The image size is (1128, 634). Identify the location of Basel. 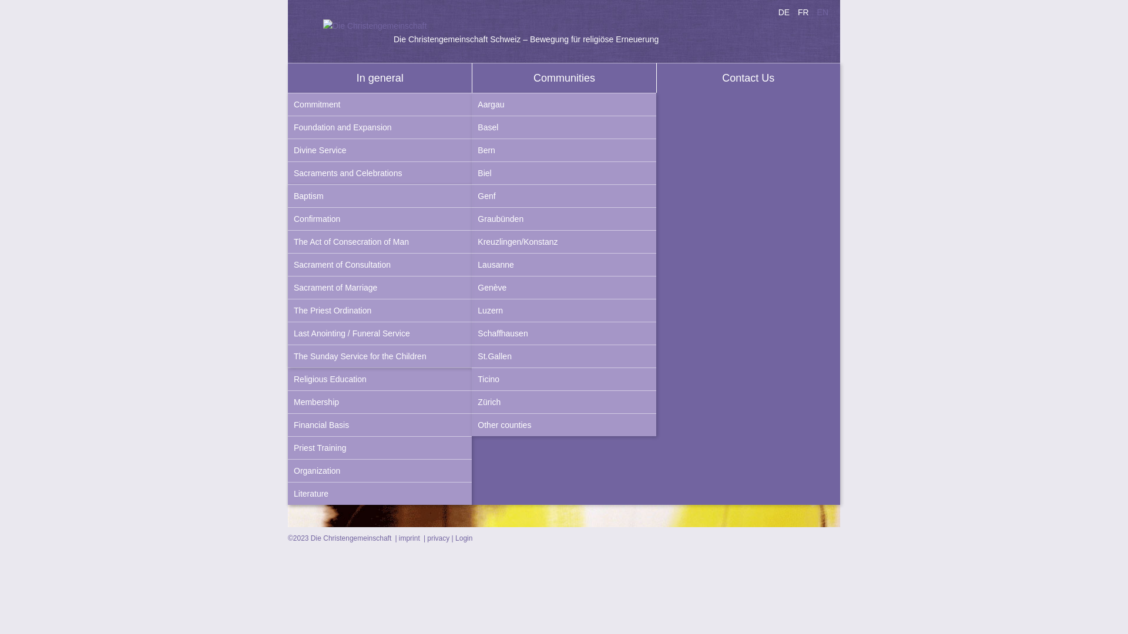
(564, 127).